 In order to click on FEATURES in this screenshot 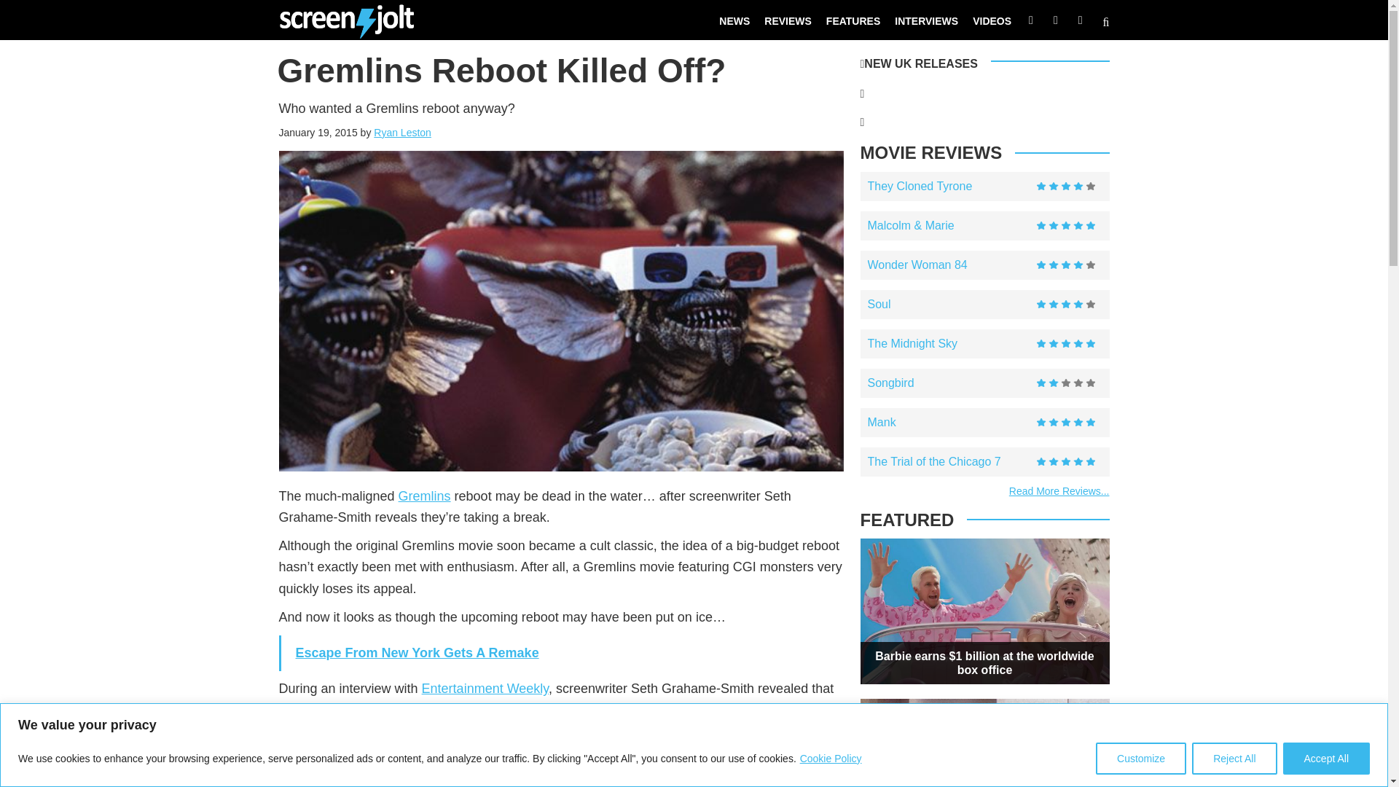, I will do `click(853, 20)`.